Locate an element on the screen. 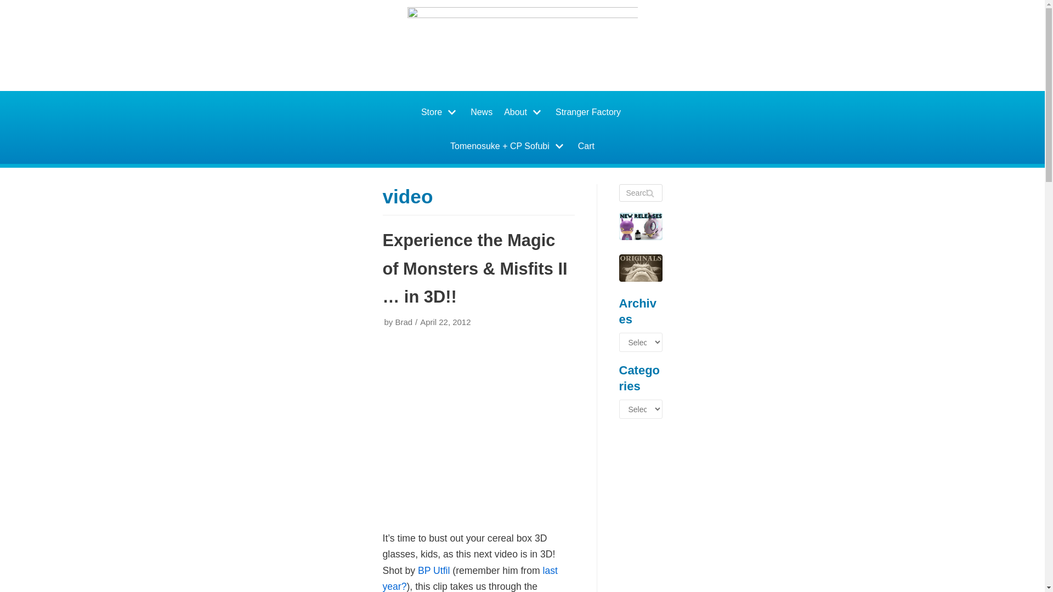  Stranger Factory is located at coordinates (588, 112).